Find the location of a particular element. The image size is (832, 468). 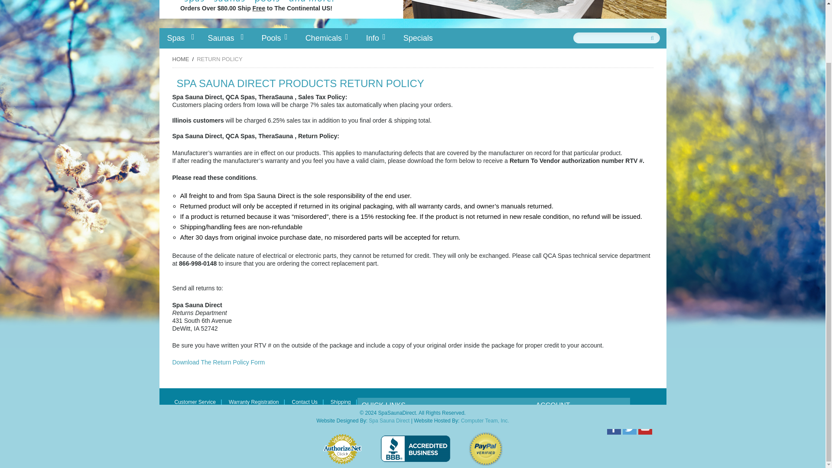

Spas is located at coordinates (180, 38).